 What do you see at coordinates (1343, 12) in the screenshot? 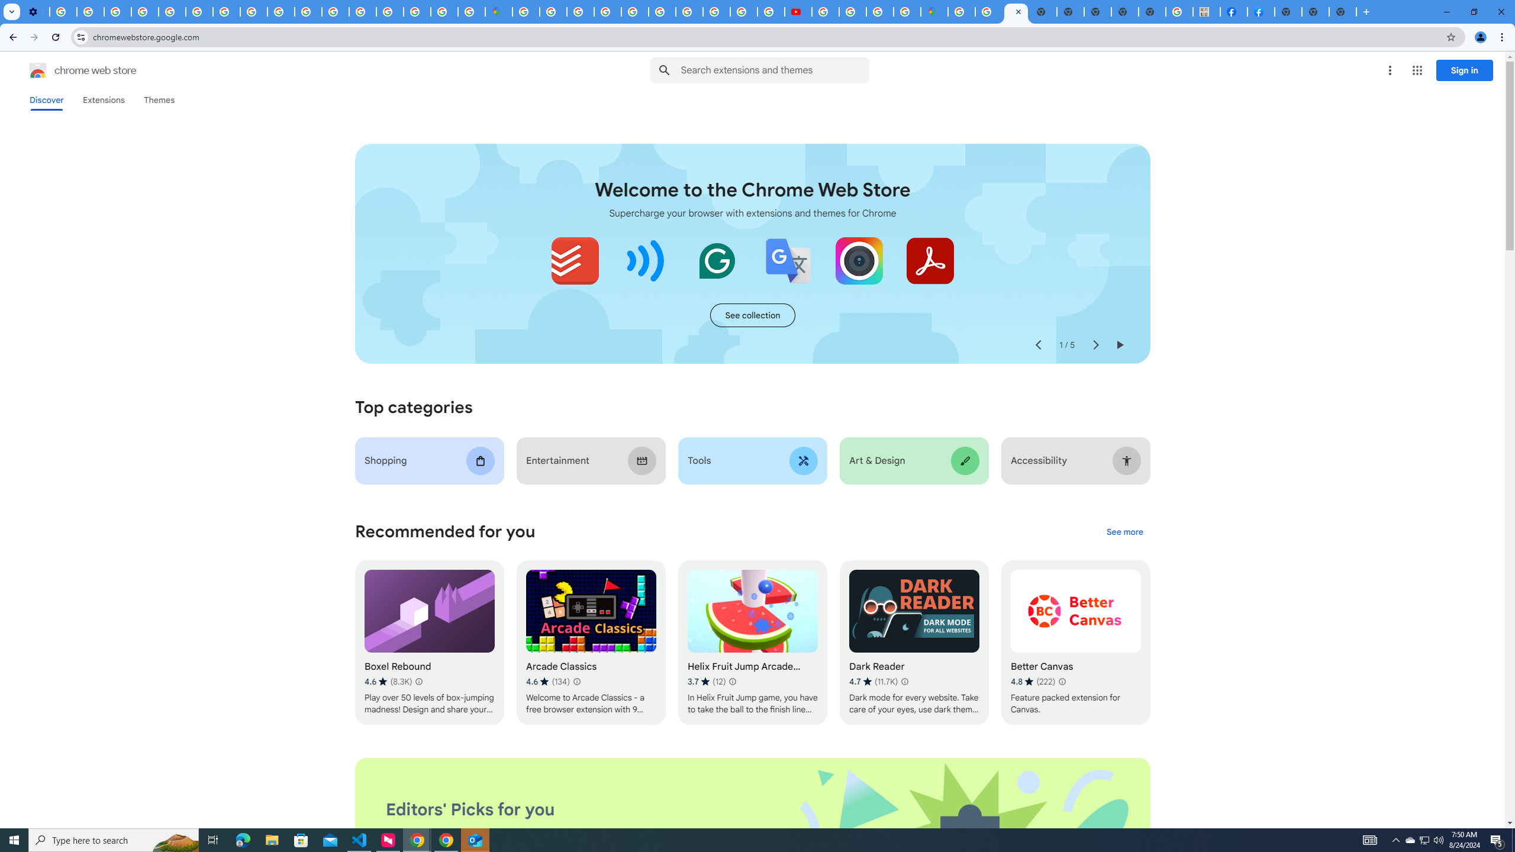
I see `New Tab` at bounding box center [1343, 12].